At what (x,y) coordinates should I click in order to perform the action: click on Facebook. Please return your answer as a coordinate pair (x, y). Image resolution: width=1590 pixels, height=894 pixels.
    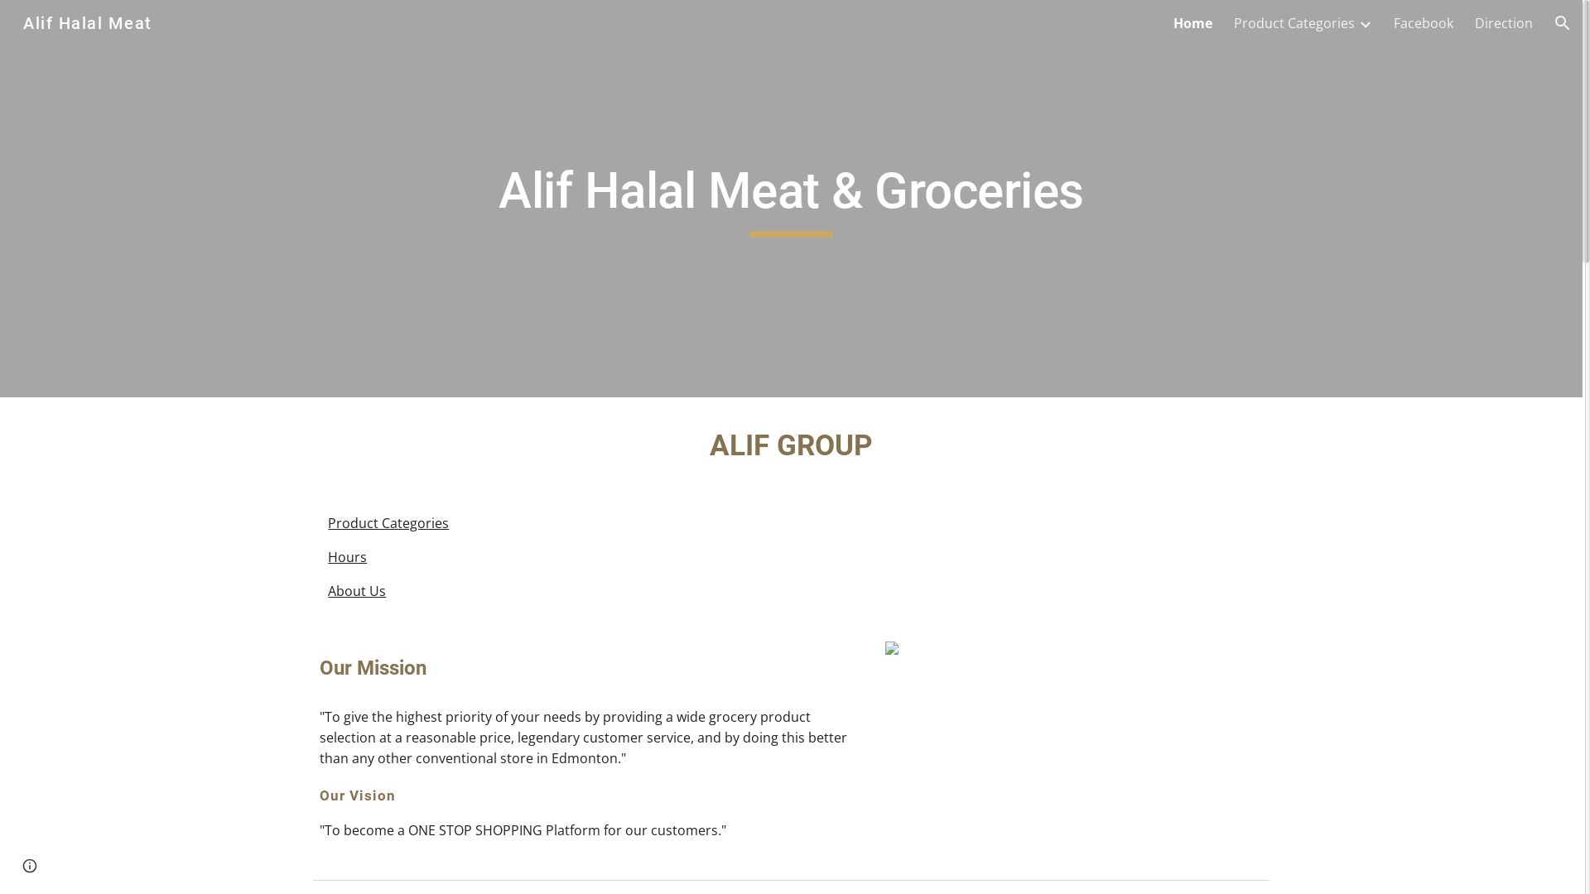
    Looking at the image, I should click on (1424, 23).